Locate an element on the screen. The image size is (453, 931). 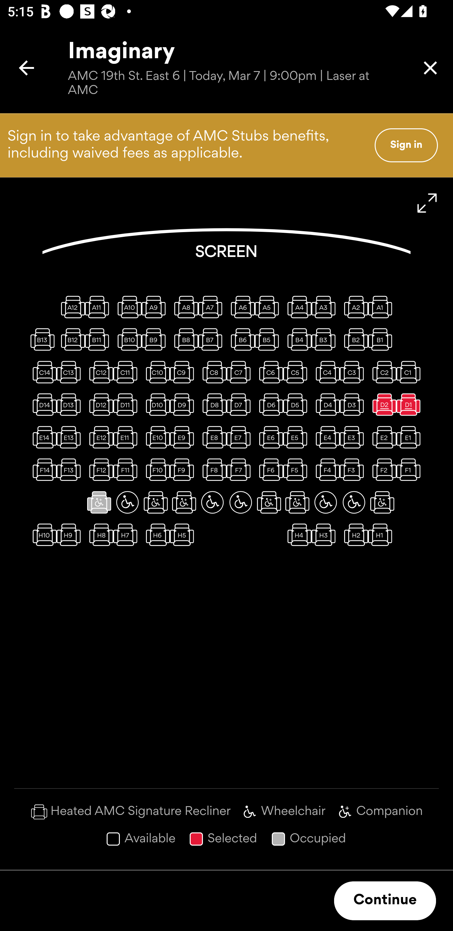
B13, Regular seat, available is located at coordinates (42, 339).